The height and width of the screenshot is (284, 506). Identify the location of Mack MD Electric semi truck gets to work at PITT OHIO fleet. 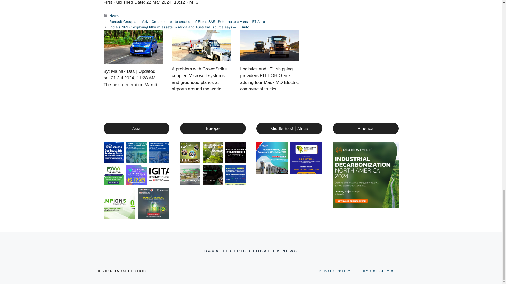
(270, 58).